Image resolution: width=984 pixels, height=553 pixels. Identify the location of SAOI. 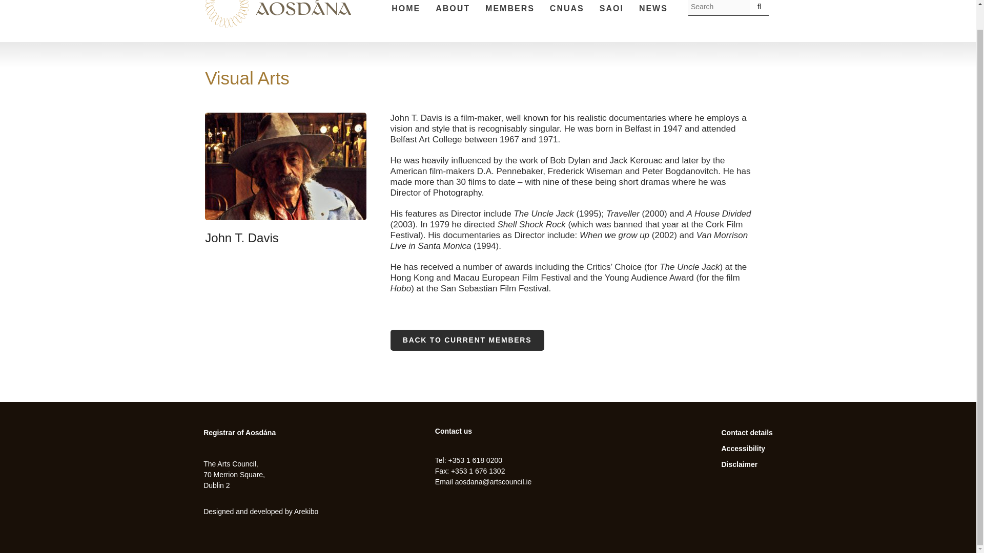
(611, 10).